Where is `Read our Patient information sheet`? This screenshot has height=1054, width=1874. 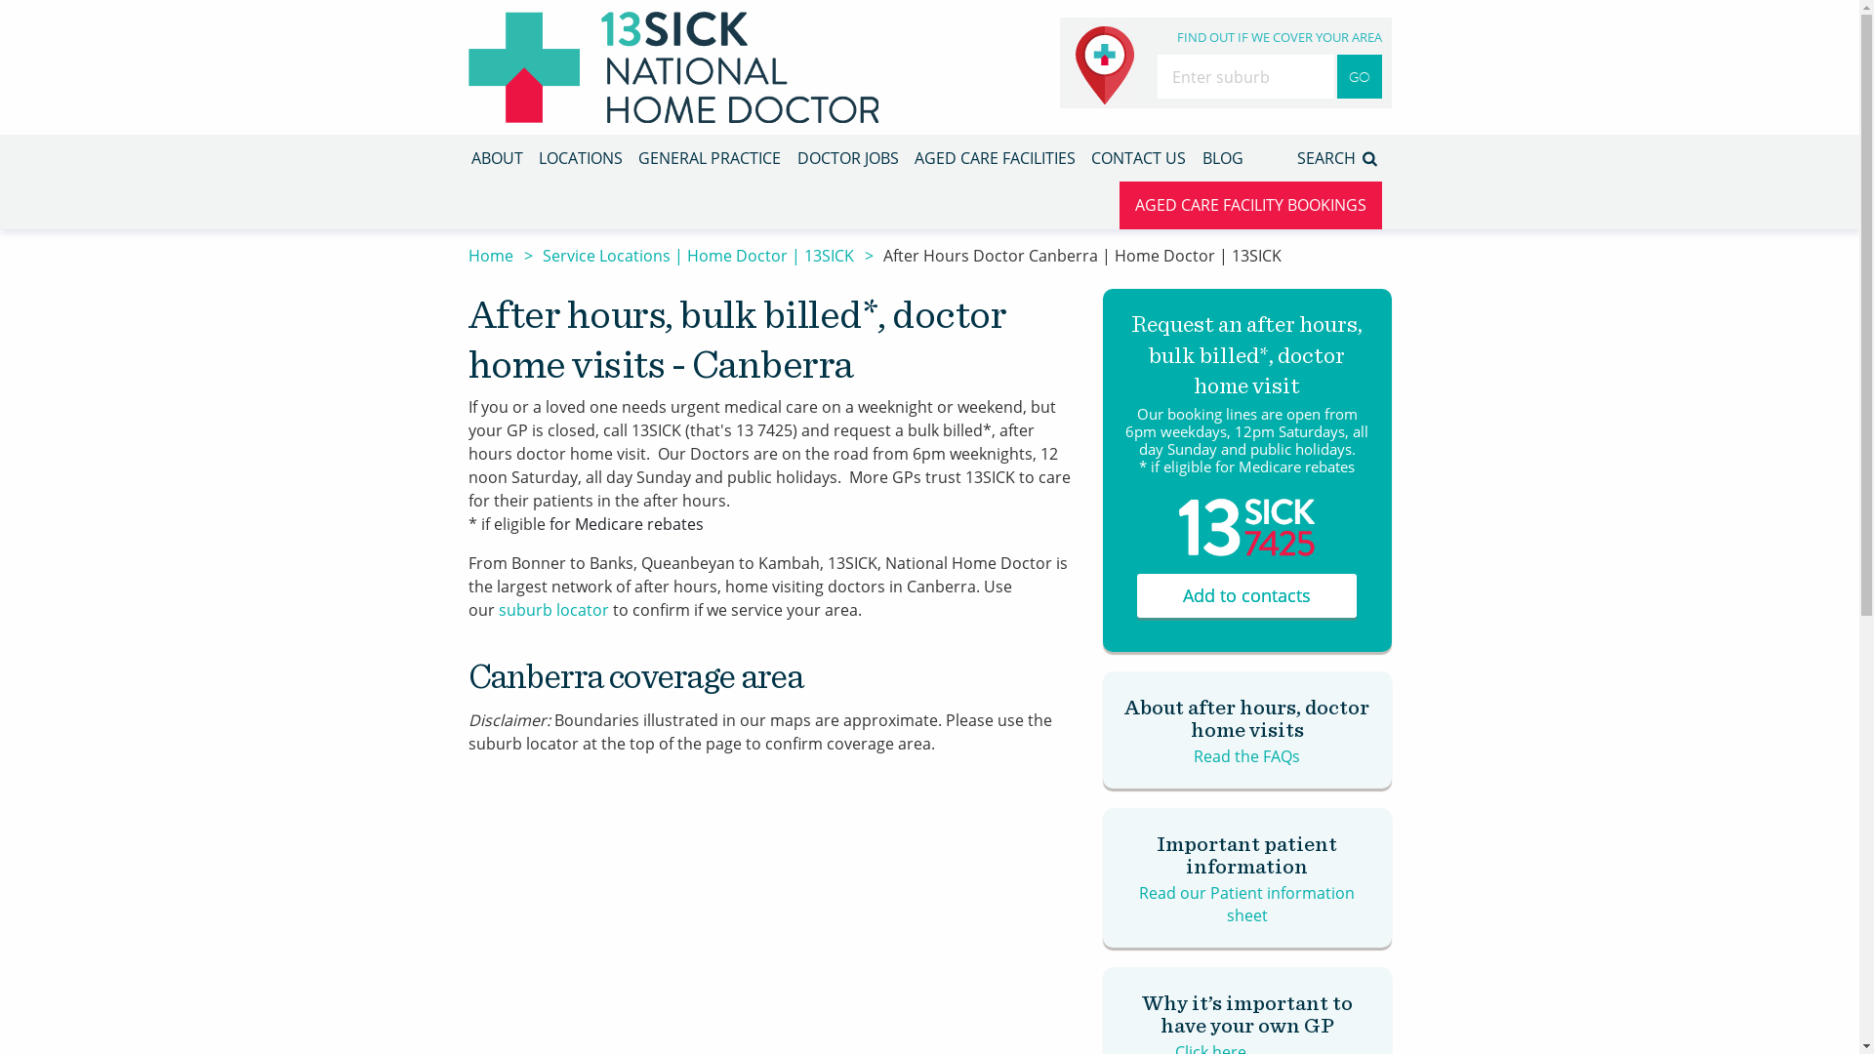 Read our Patient information sheet is located at coordinates (1247, 904).